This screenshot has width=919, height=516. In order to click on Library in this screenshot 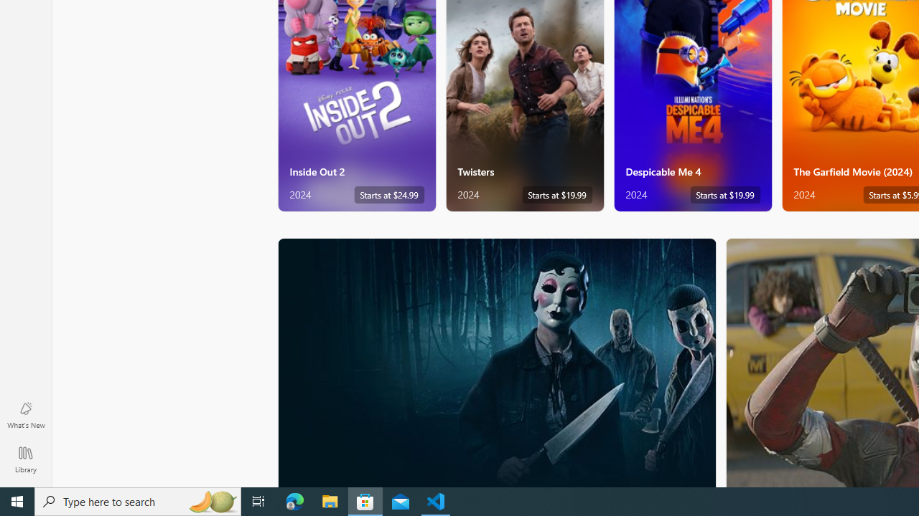, I will do `click(26, 459)`.